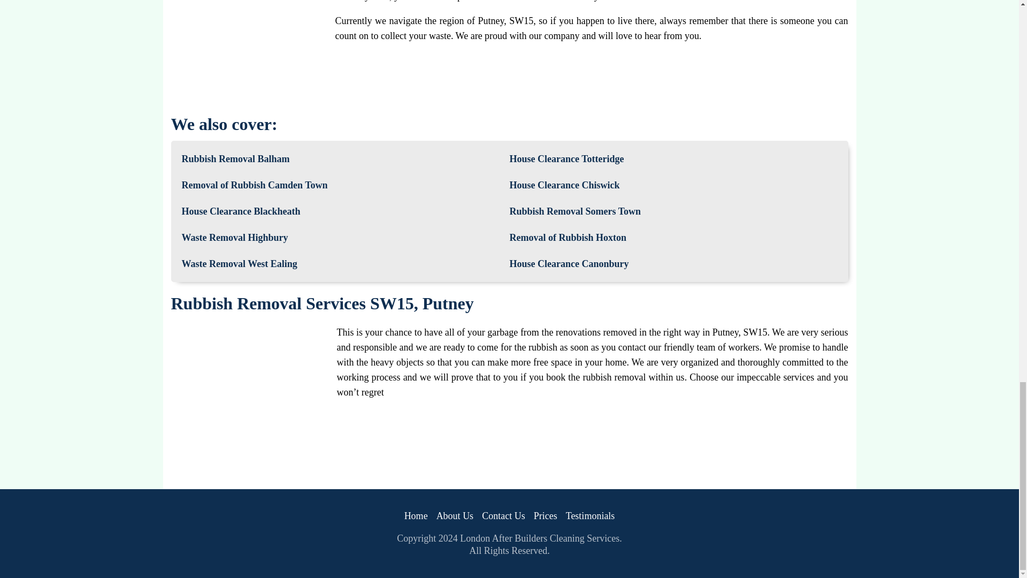 Image resolution: width=1027 pixels, height=578 pixels. I want to click on House Clearance Canonbury, so click(569, 264).